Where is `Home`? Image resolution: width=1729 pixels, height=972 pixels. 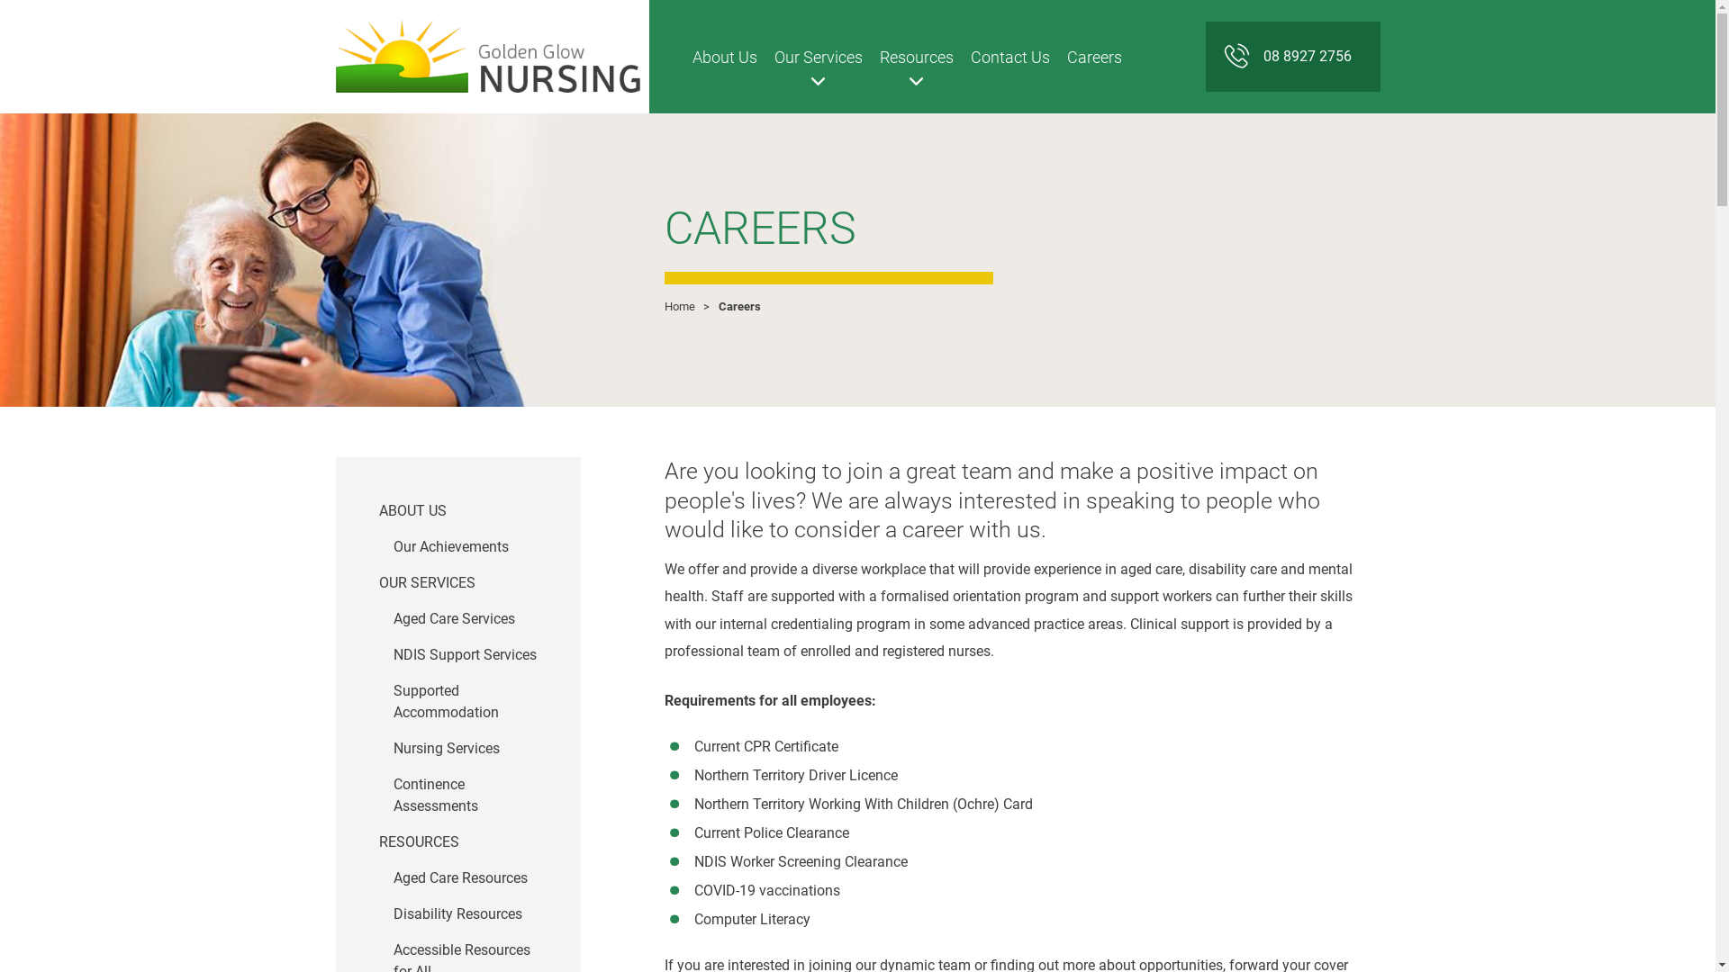
Home is located at coordinates (680, 306).